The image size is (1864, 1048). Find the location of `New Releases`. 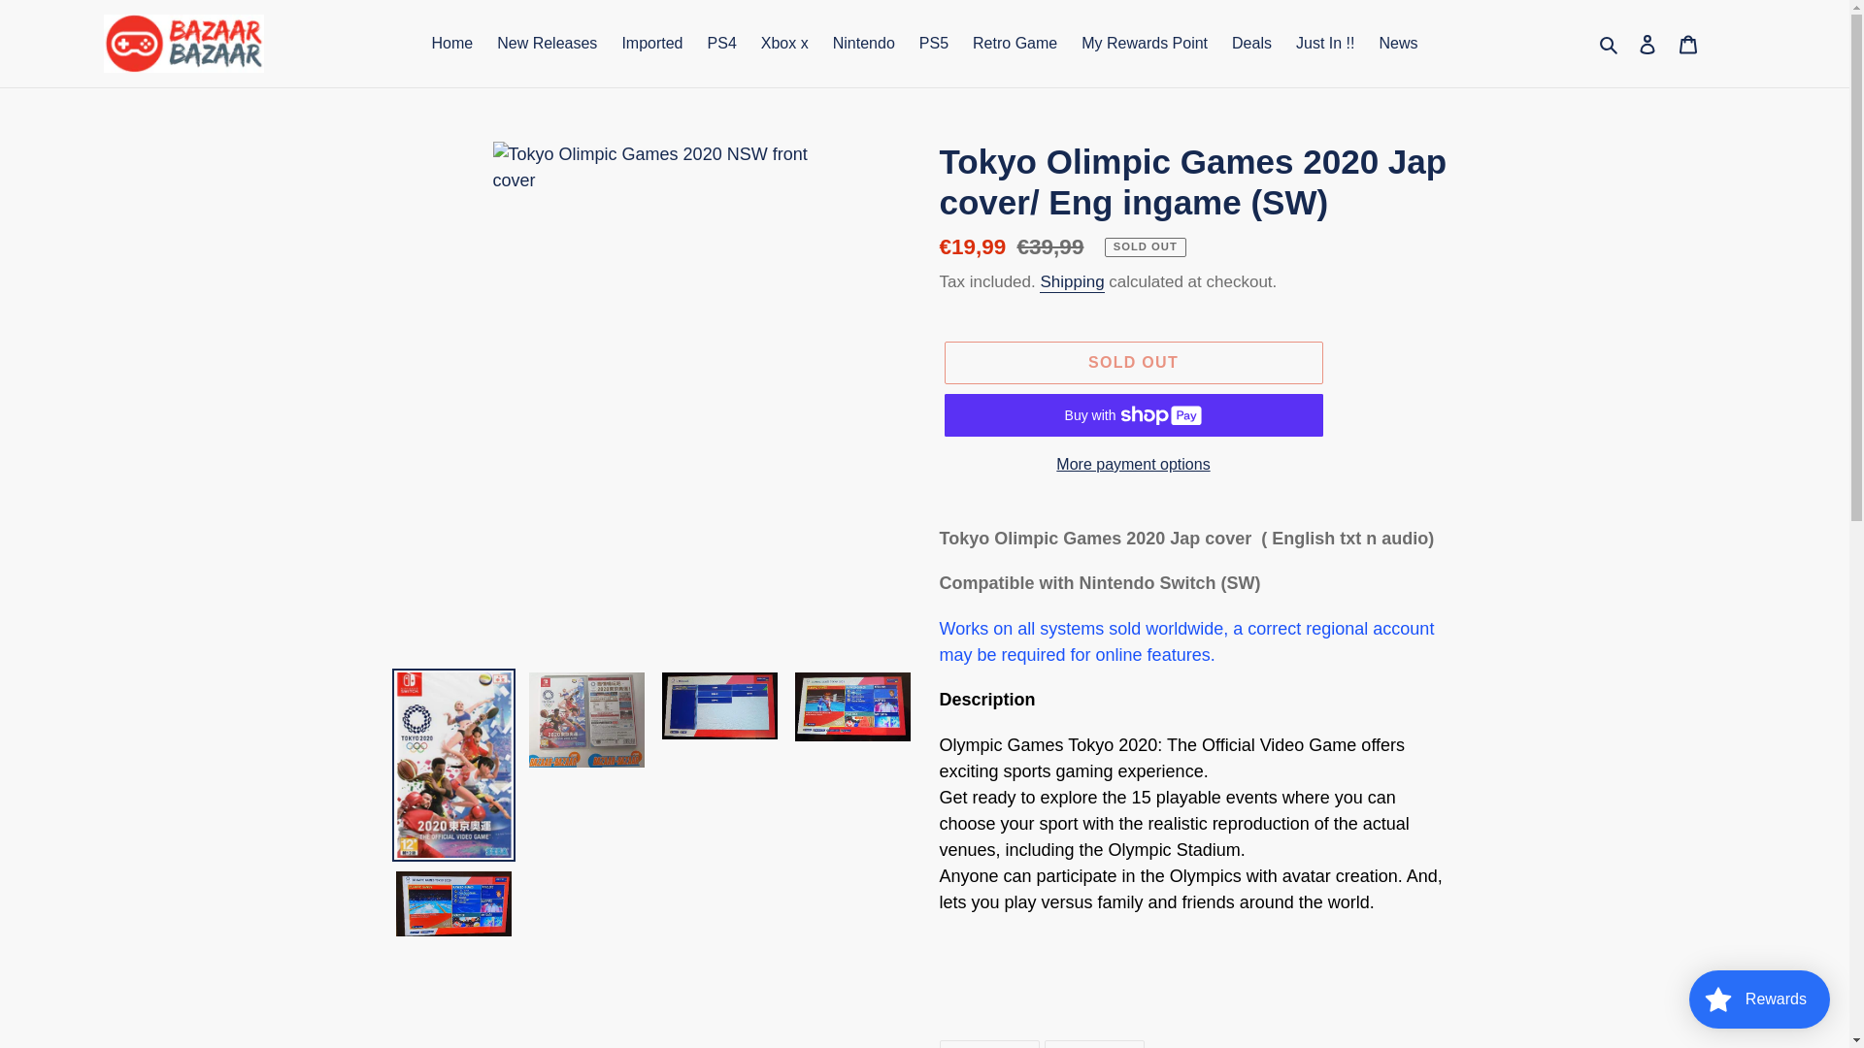

New Releases is located at coordinates (547, 44).